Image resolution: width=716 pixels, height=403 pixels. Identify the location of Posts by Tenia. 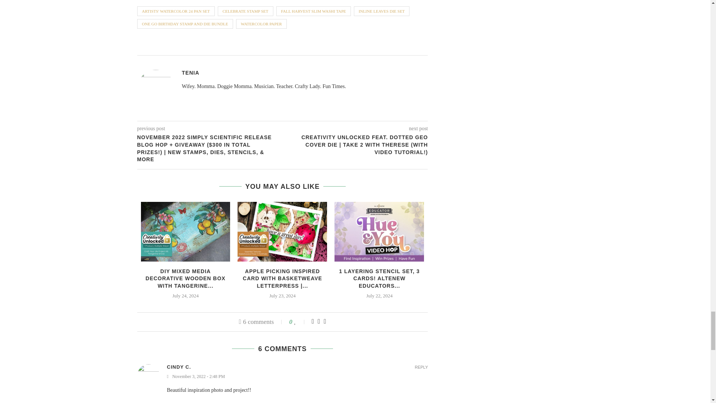
(191, 72).